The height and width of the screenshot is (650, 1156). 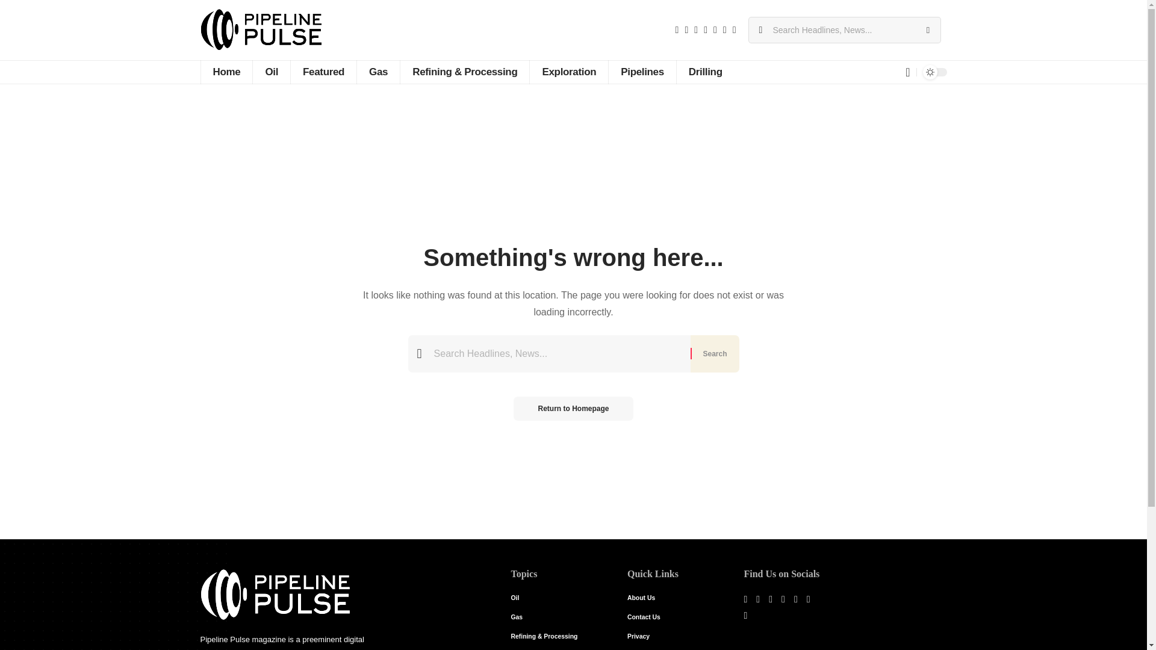 What do you see at coordinates (642, 72) in the screenshot?
I see `Pipelines` at bounding box center [642, 72].